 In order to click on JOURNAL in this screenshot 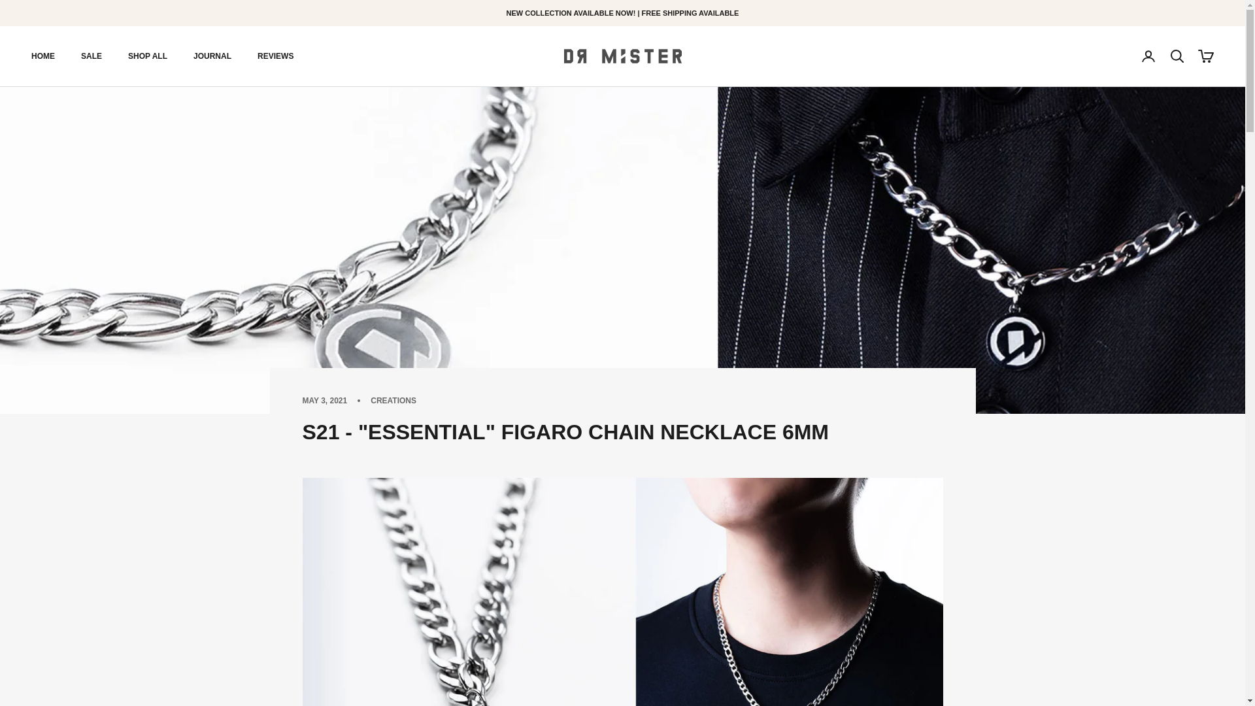, I will do `click(212, 56)`.